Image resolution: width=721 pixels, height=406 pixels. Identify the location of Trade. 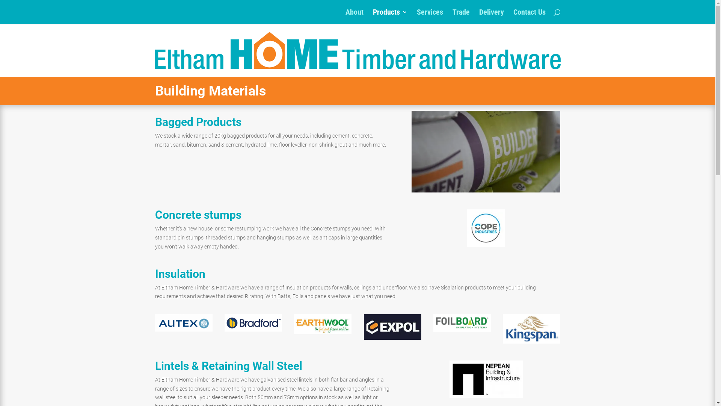
(461, 17).